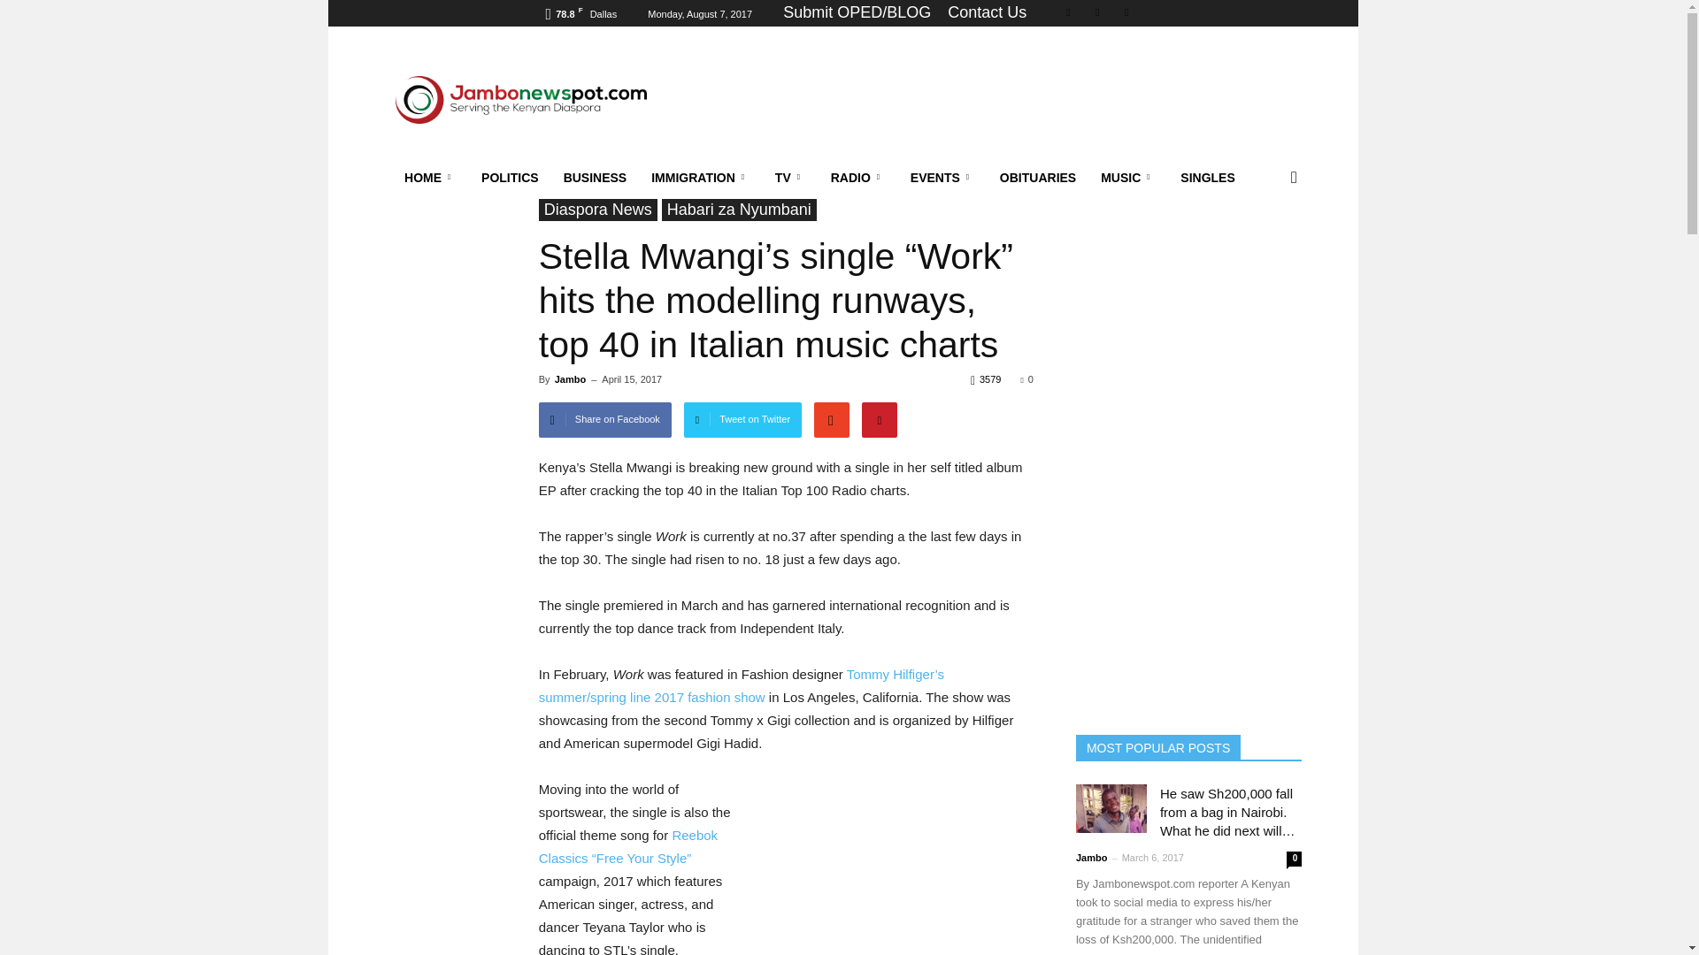 The width and height of the screenshot is (1699, 955). Describe the element at coordinates (1097, 12) in the screenshot. I see `Twitter` at that location.